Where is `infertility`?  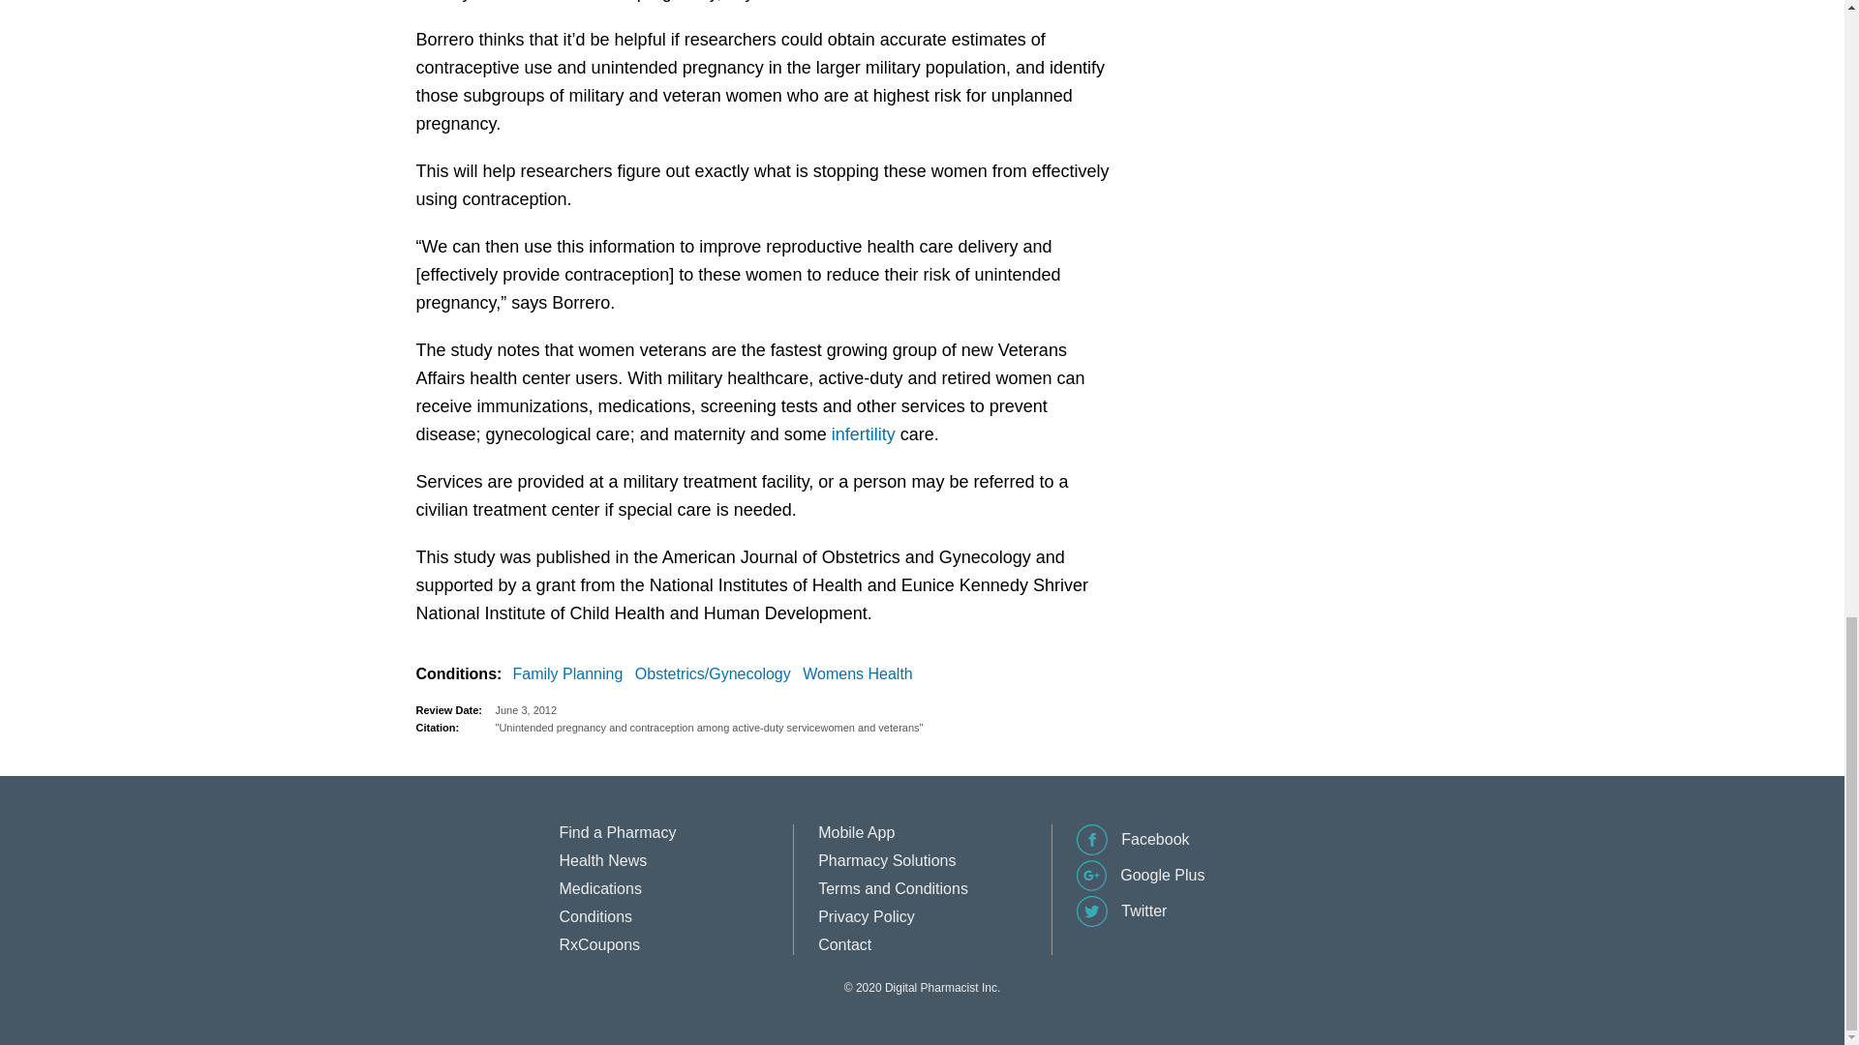
infertility is located at coordinates (864, 433).